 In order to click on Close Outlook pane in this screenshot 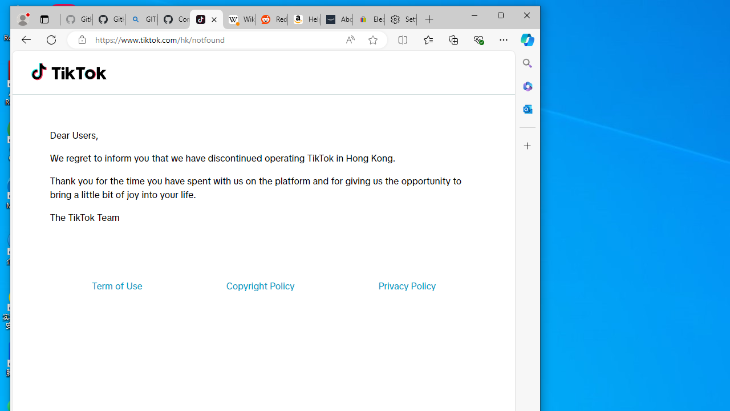, I will do `click(528, 108)`.